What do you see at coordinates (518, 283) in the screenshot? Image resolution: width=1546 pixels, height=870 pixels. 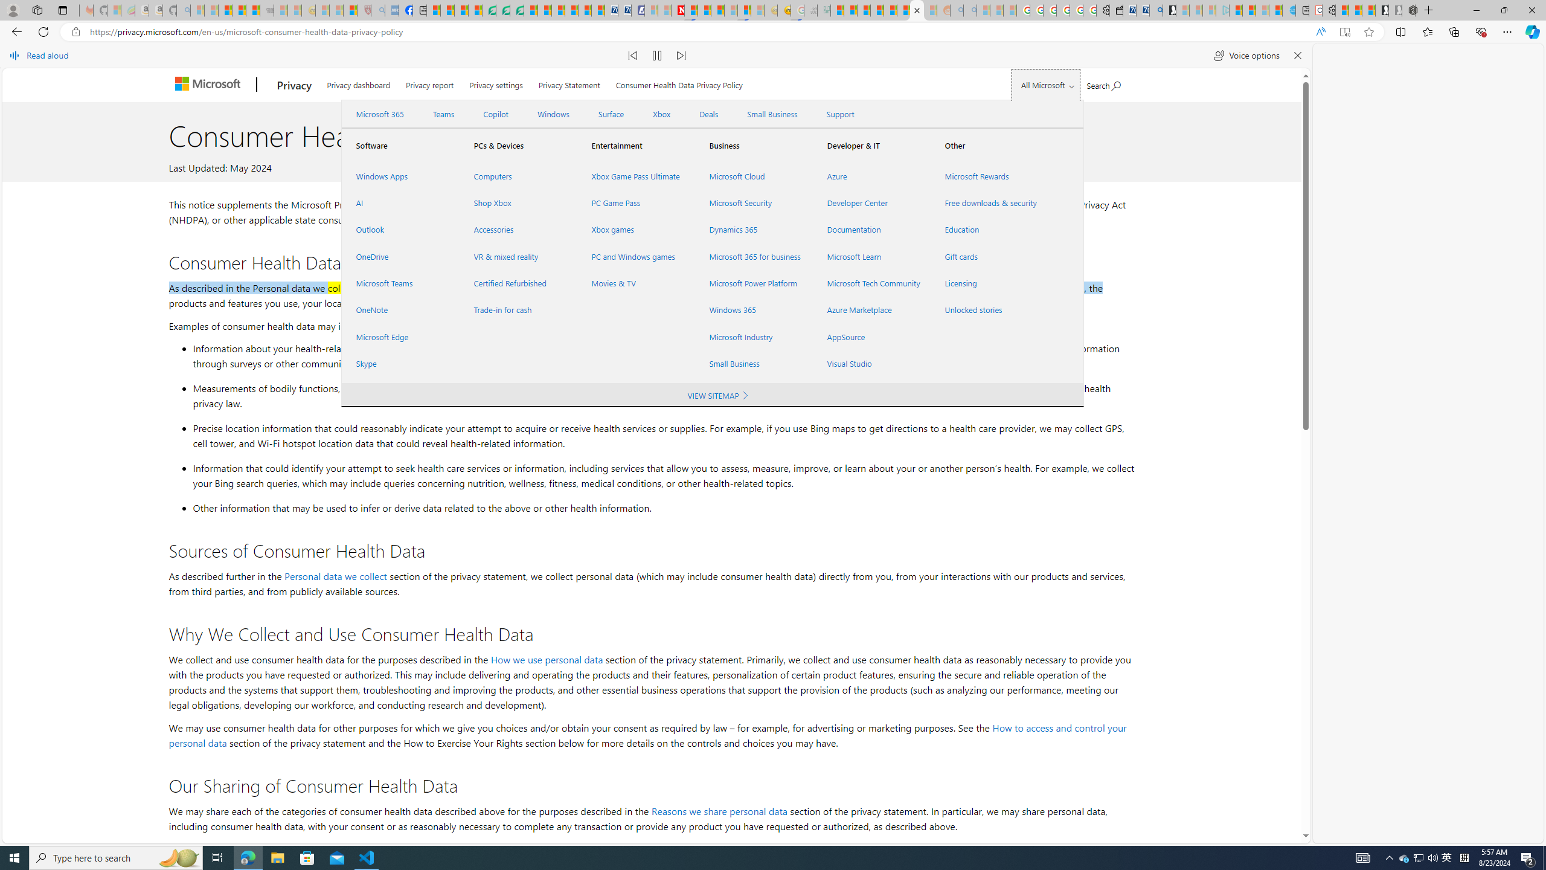 I see `Certified Refurbished` at bounding box center [518, 283].